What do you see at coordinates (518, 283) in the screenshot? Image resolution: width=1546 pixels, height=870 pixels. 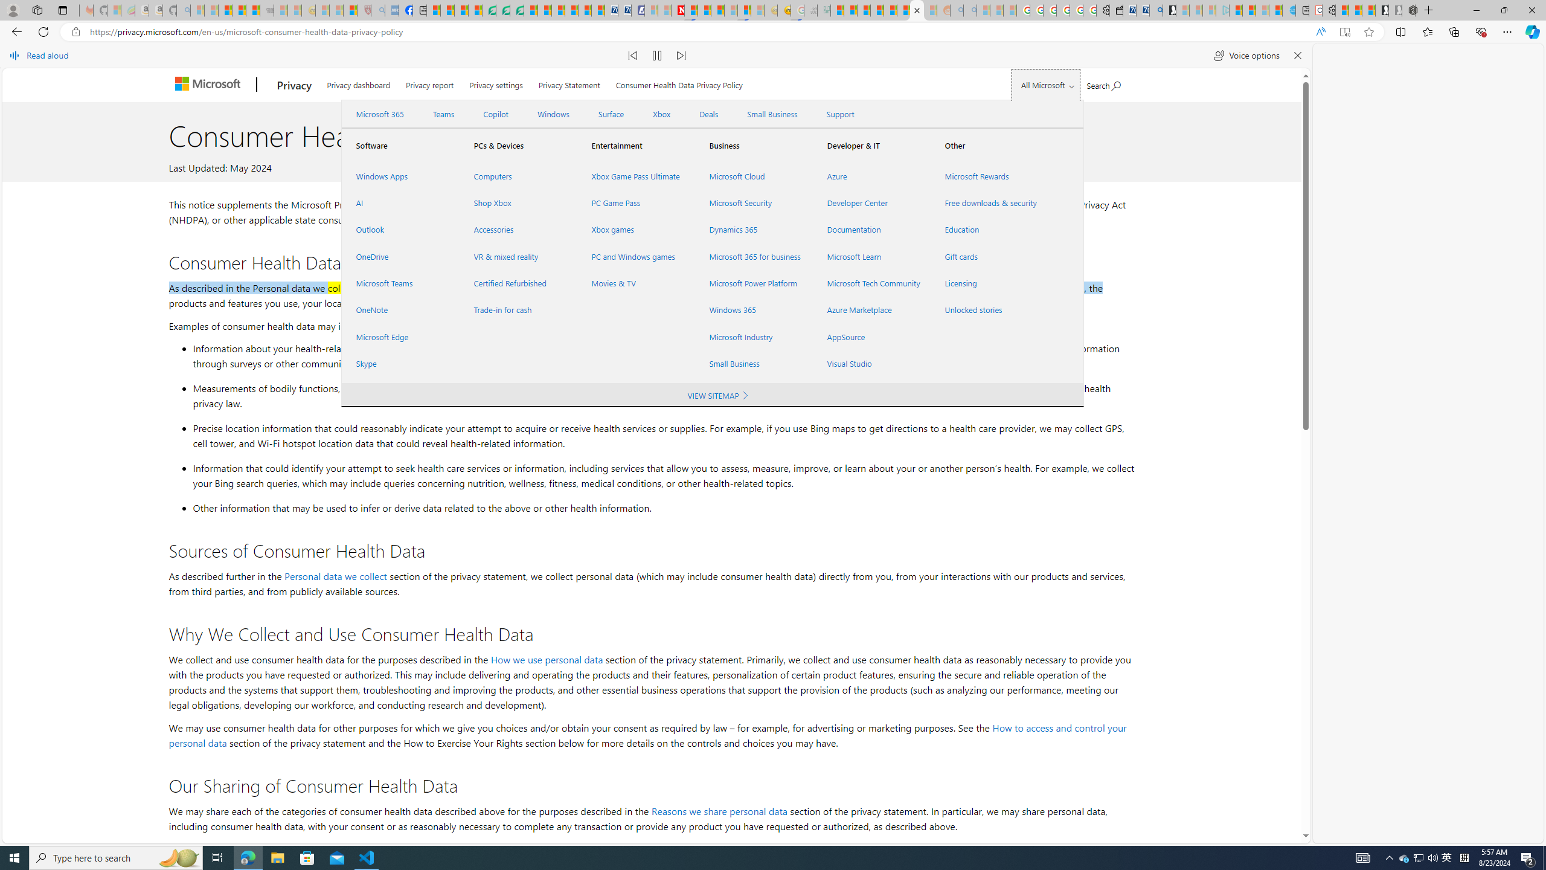 I see `Certified Refurbished` at bounding box center [518, 283].